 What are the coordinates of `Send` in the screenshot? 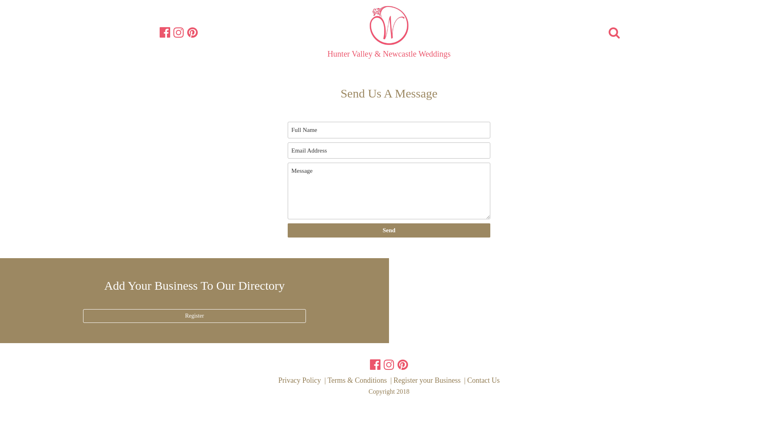 It's located at (389, 231).